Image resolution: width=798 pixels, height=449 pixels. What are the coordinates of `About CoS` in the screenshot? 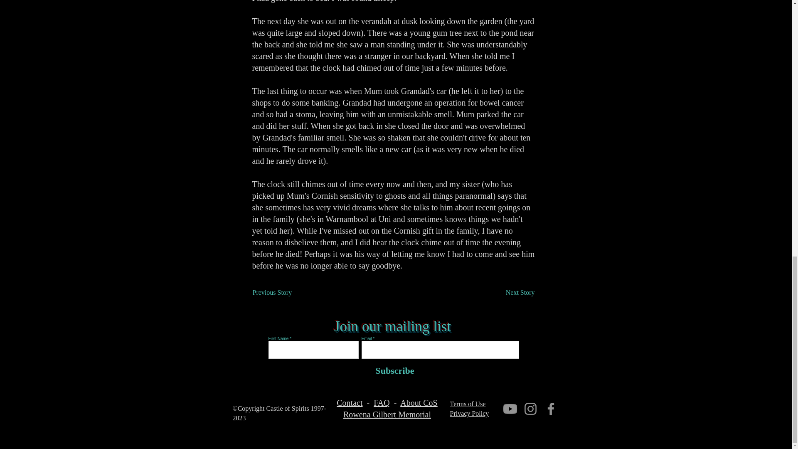 It's located at (419, 402).